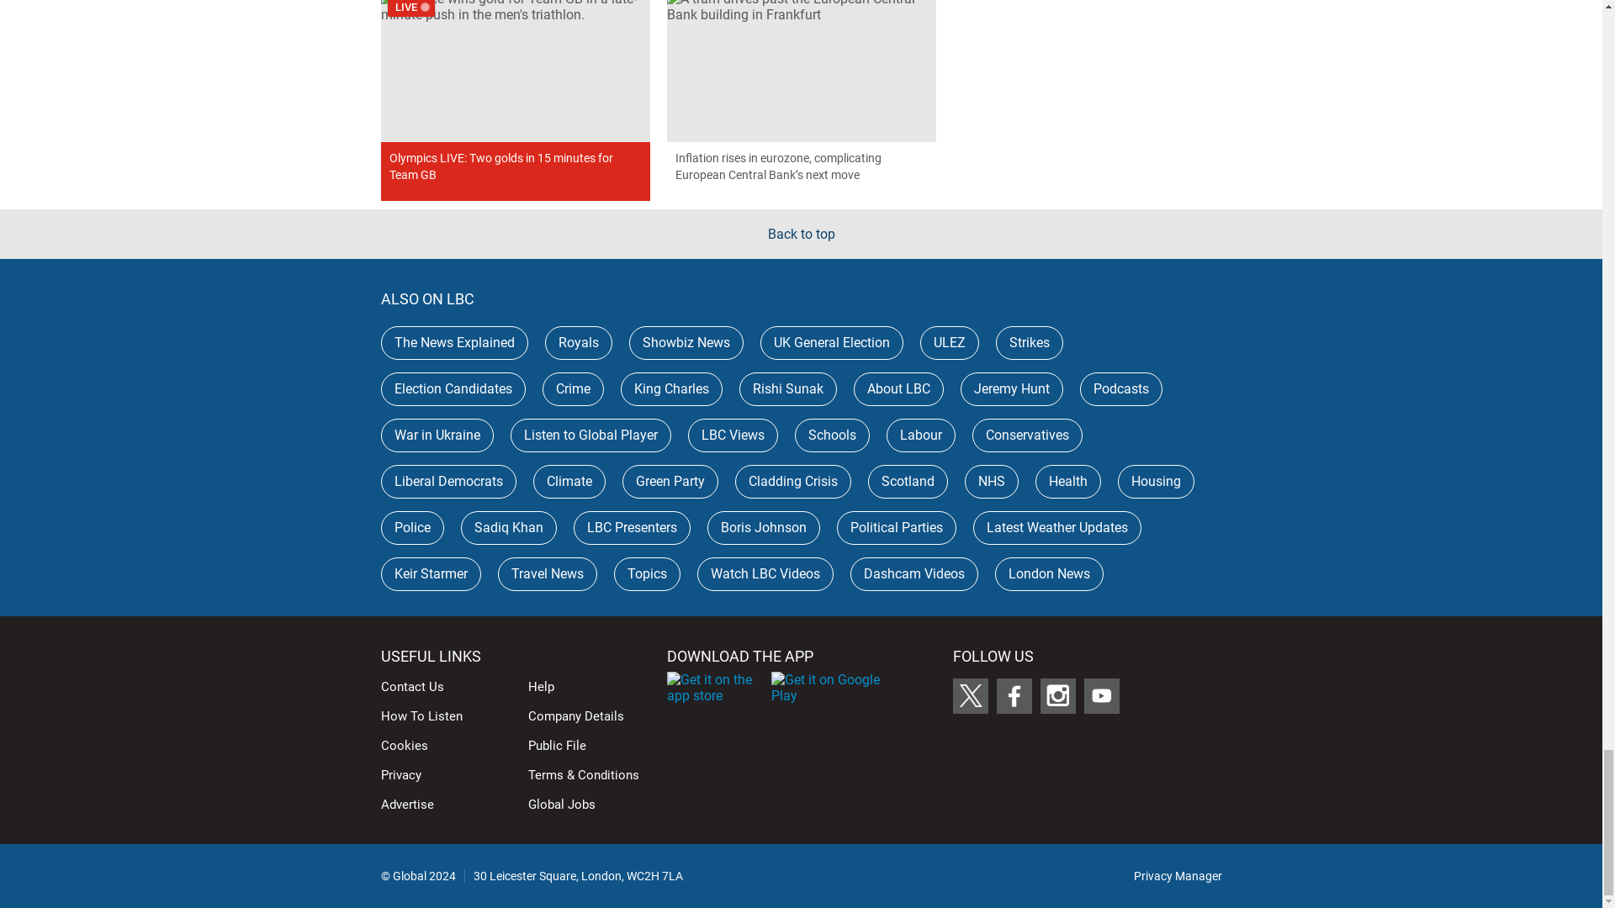 This screenshot has width=1615, height=908. What do you see at coordinates (1057, 695) in the screenshot?
I see `Follow LBC on Instagram` at bounding box center [1057, 695].